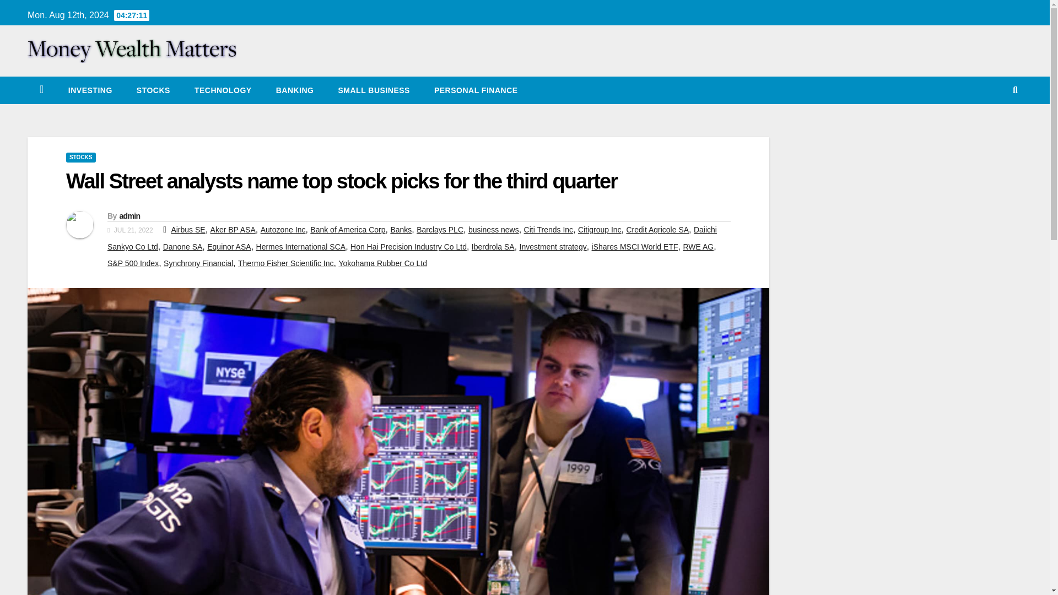 The height and width of the screenshot is (595, 1058). What do you see at coordinates (347, 230) in the screenshot?
I see `Bank of America Corp` at bounding box center [347, 230].